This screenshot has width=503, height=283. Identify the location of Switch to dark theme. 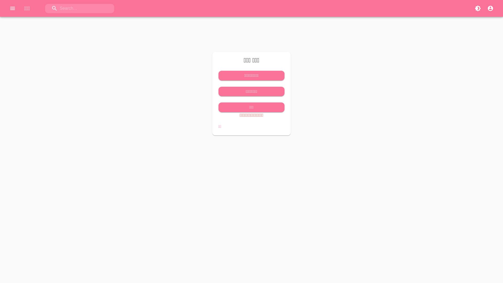
(478, 8).